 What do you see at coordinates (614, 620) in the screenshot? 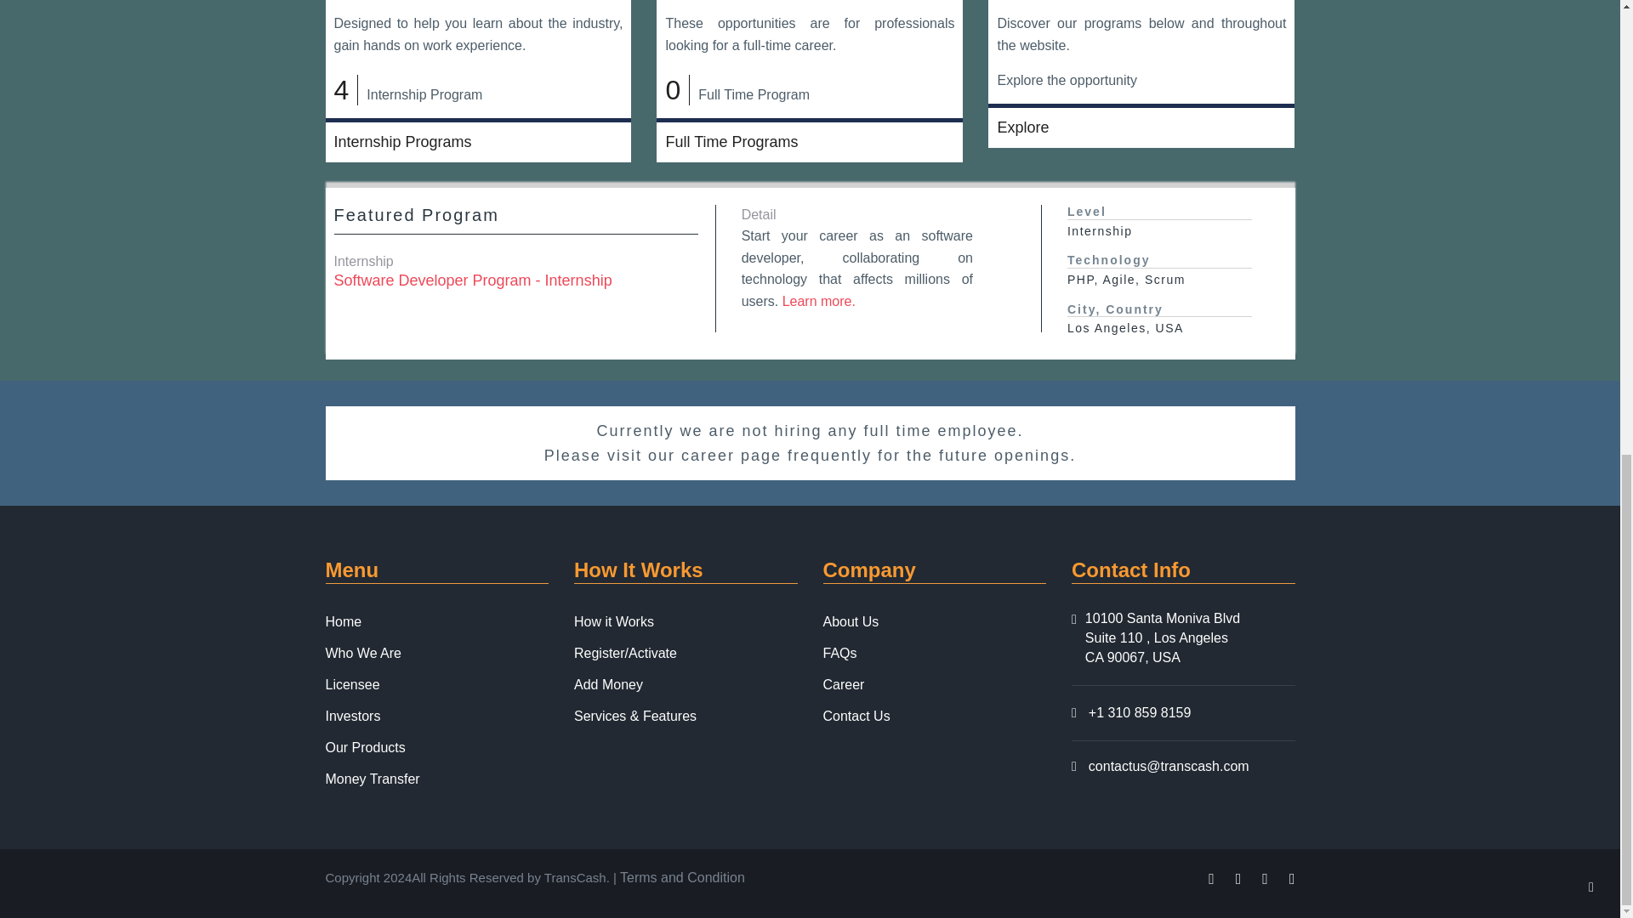
I see `How it Works` at bounding box center [614, 620].